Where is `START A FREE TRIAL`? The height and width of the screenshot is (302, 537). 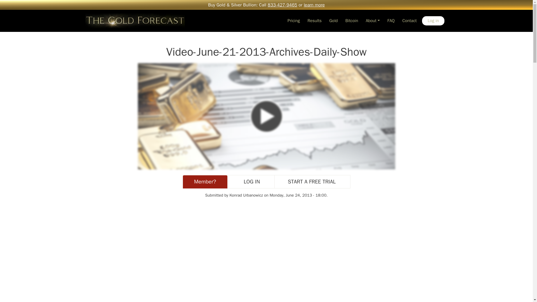 START A FREE TRIAL is located at coordinates (310, 182).